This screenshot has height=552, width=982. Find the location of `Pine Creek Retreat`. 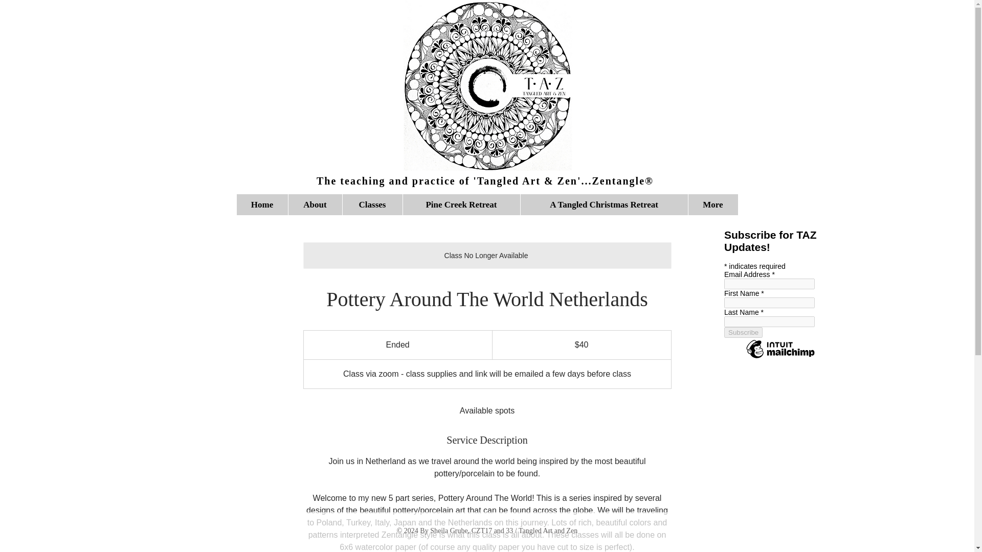

Pine Creek Retreat is located at coordinates (460, 204).